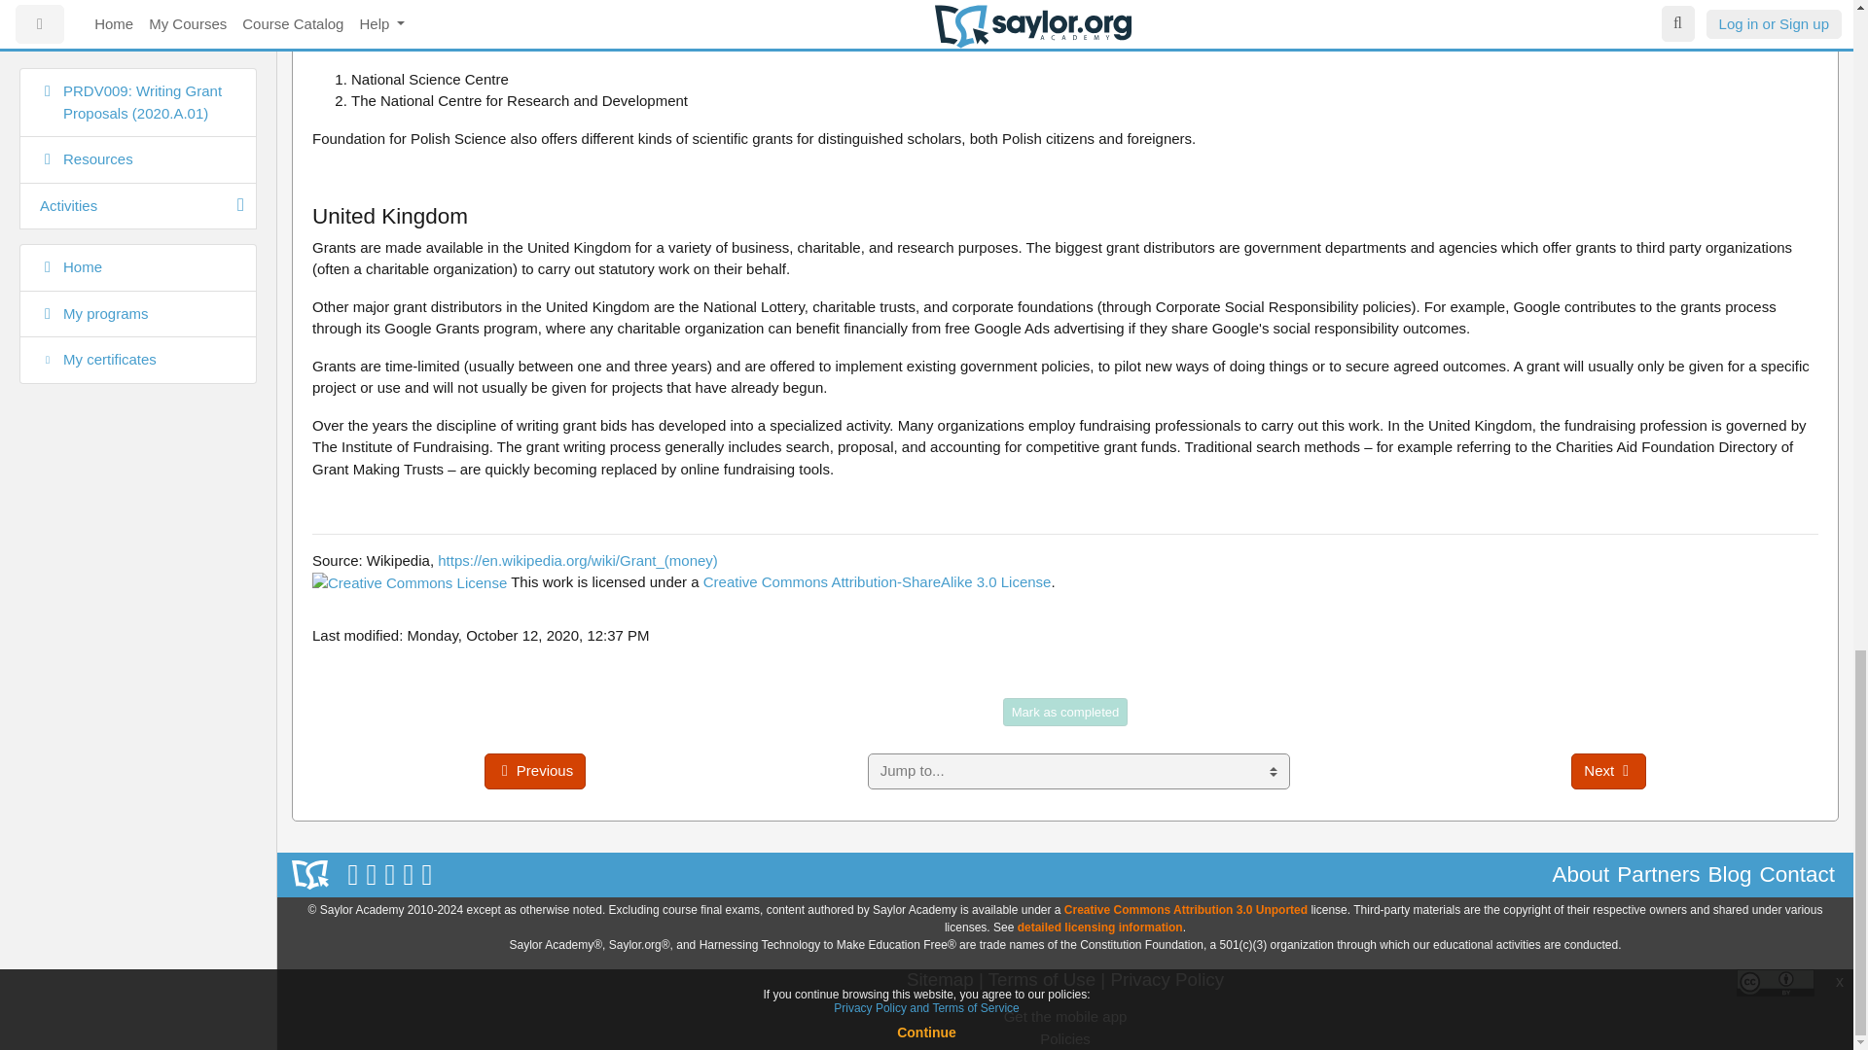 The height and width of the screenshot is (1050, 1868). What do you see at coordinates (535, 772) in the screenshot?
I see `Previous` at bounding box center [535, 772].